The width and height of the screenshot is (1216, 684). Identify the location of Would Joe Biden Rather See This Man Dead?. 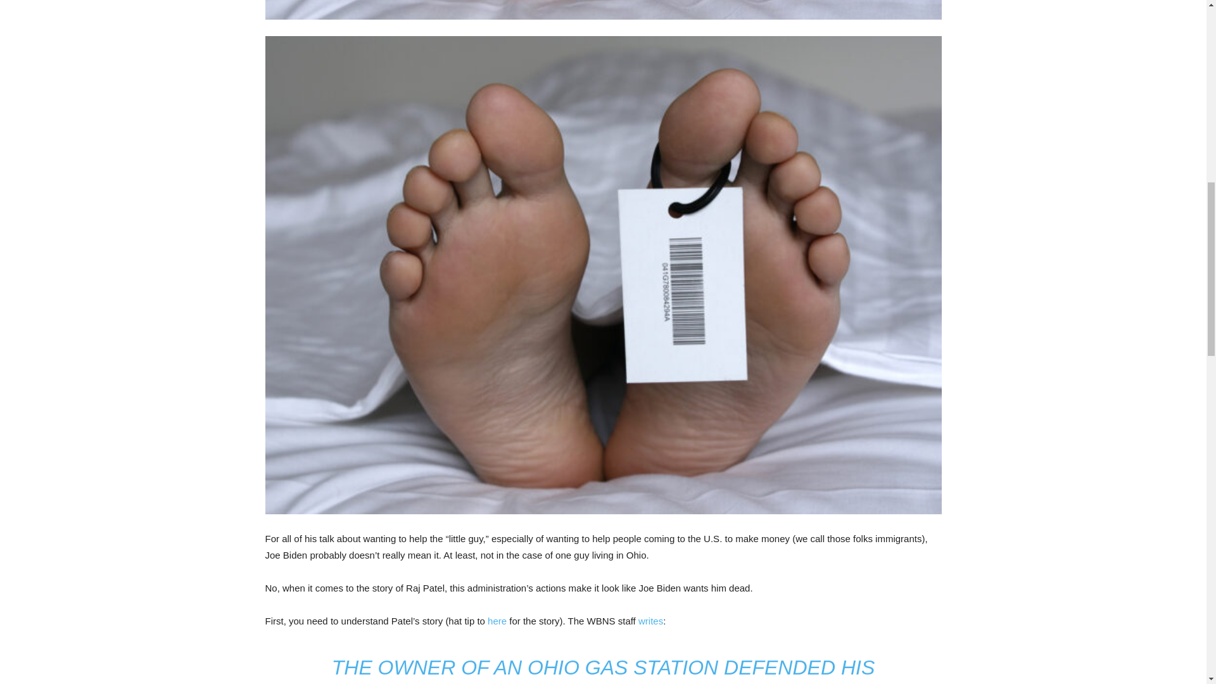
(603, 10).